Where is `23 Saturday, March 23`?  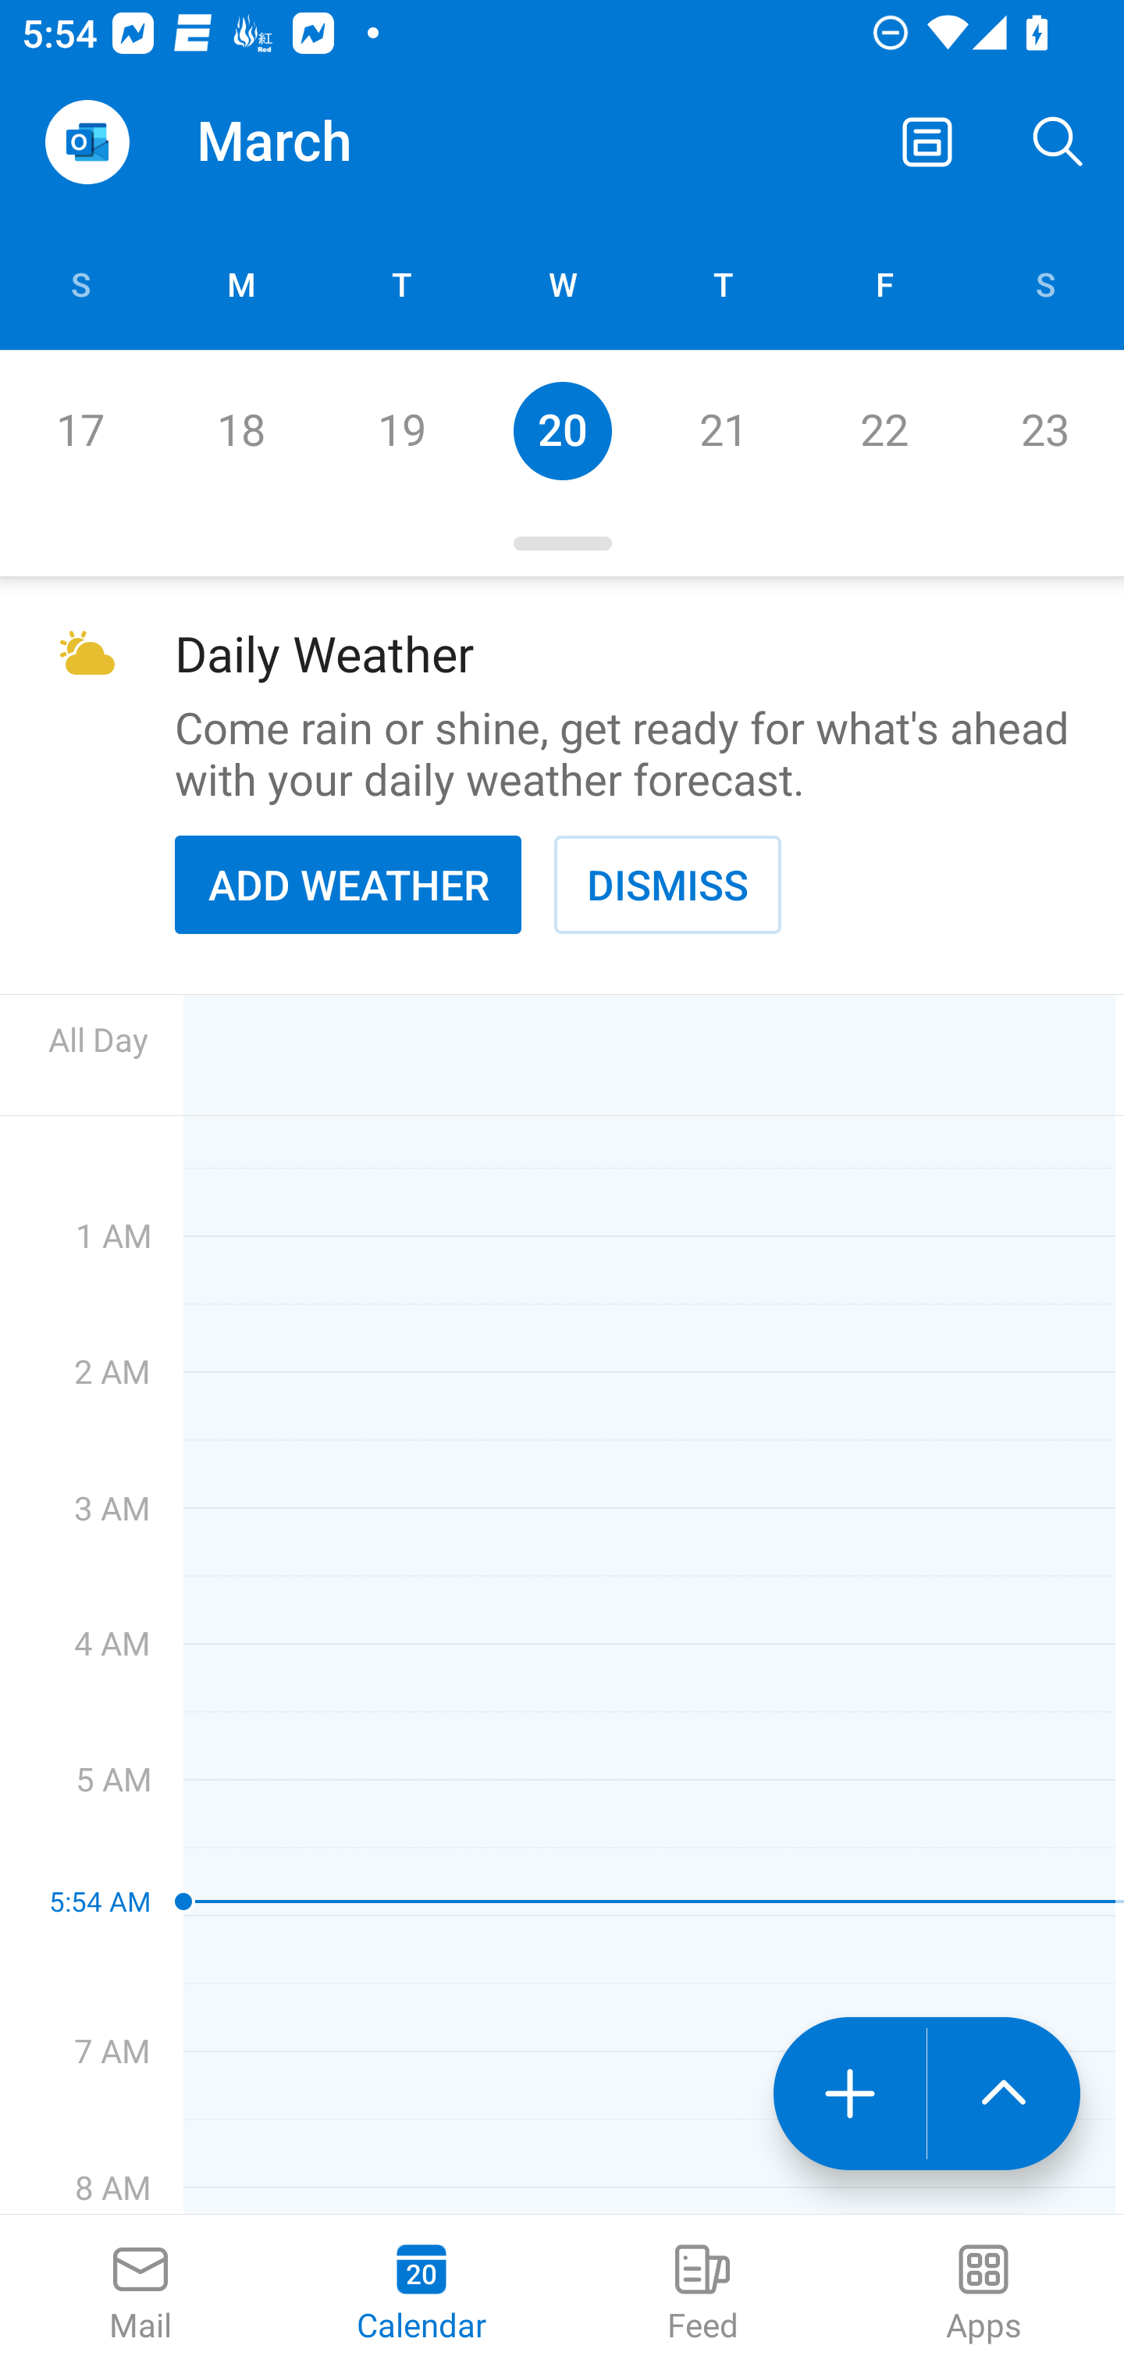 23 Saturday, March 23 is located at coordinates (1044, 430).